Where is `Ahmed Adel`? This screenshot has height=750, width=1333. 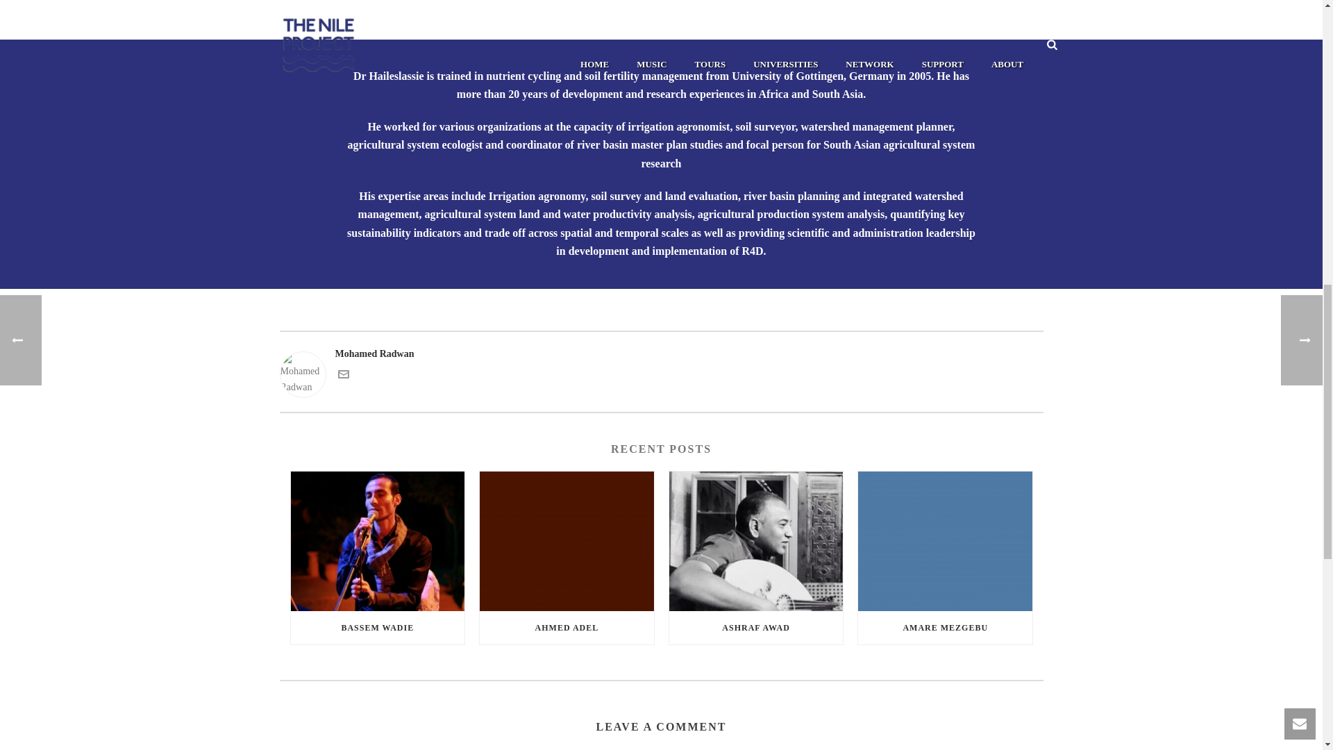
Ahmed Adel is located at coordinates (567, 542).